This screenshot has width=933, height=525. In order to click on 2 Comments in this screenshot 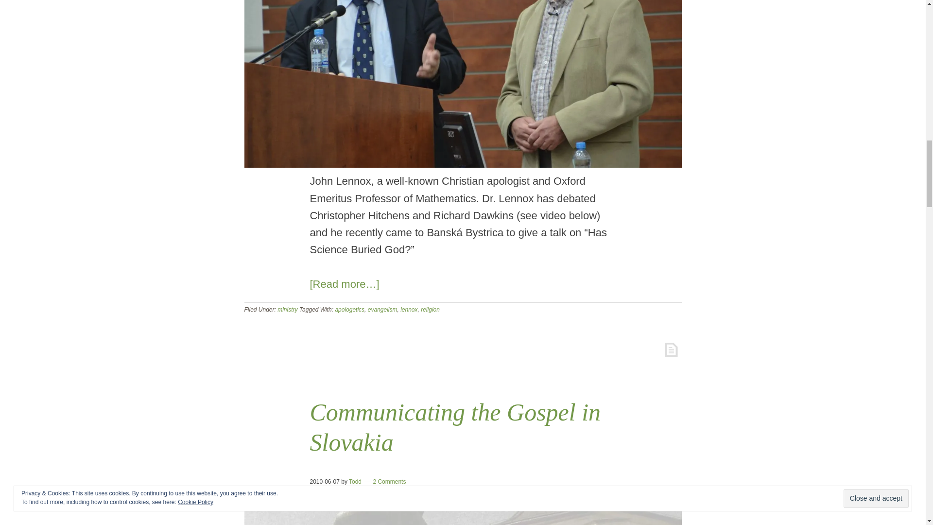, I will do `click(389, 481)`.